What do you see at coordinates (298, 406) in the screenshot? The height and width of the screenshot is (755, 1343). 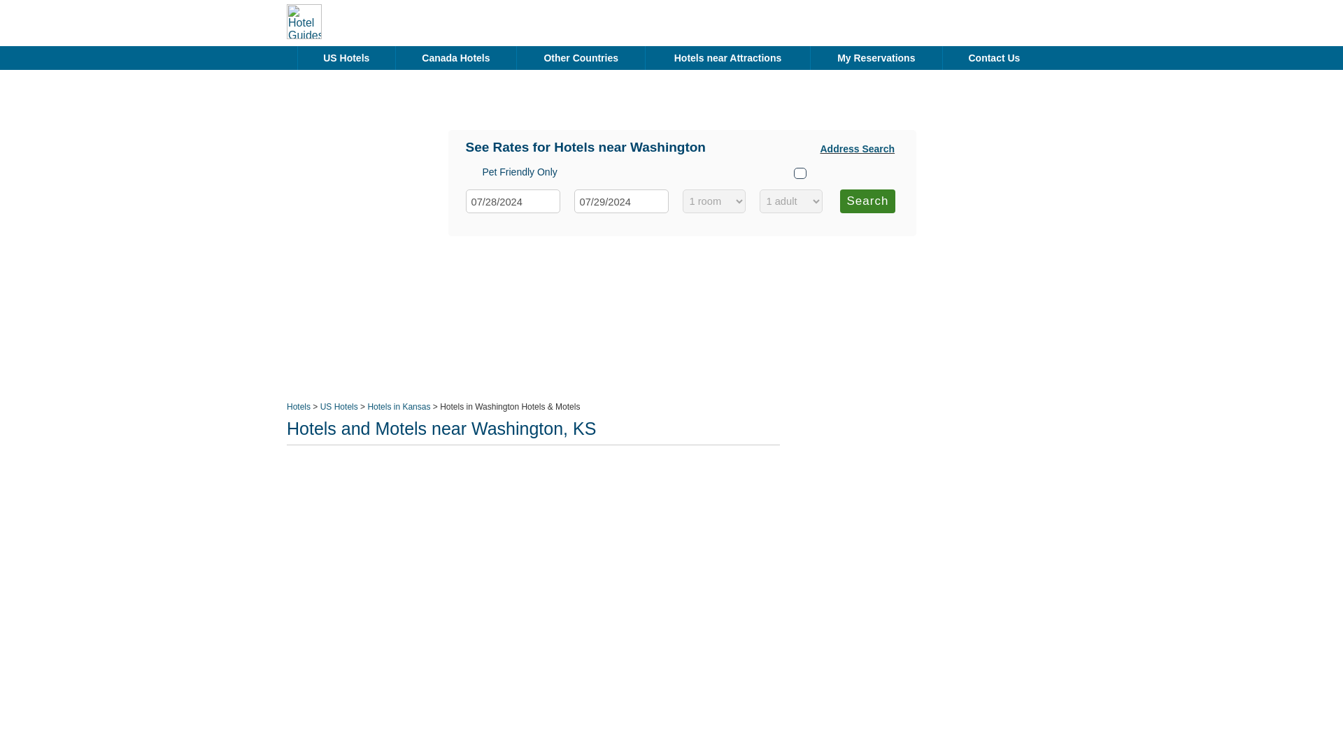 I see `Hotels` at bounding box center [298, 406].